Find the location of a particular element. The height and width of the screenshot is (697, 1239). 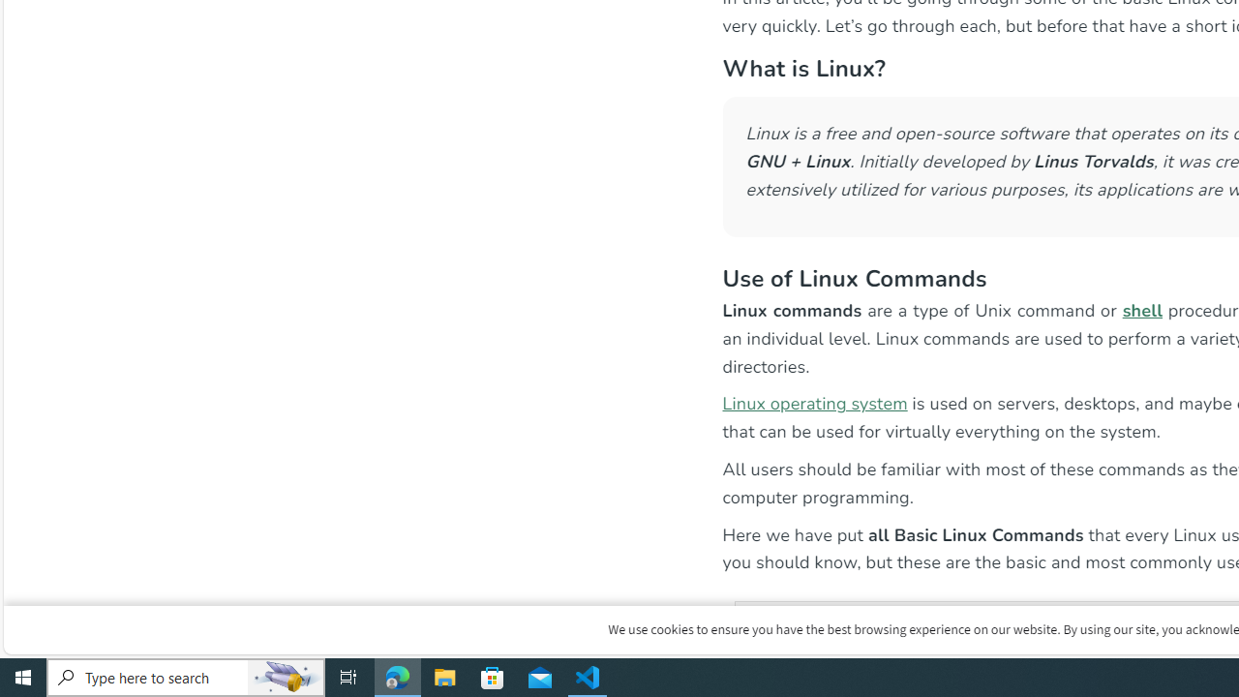

Linux operating system is located at coordinates (815, 403).